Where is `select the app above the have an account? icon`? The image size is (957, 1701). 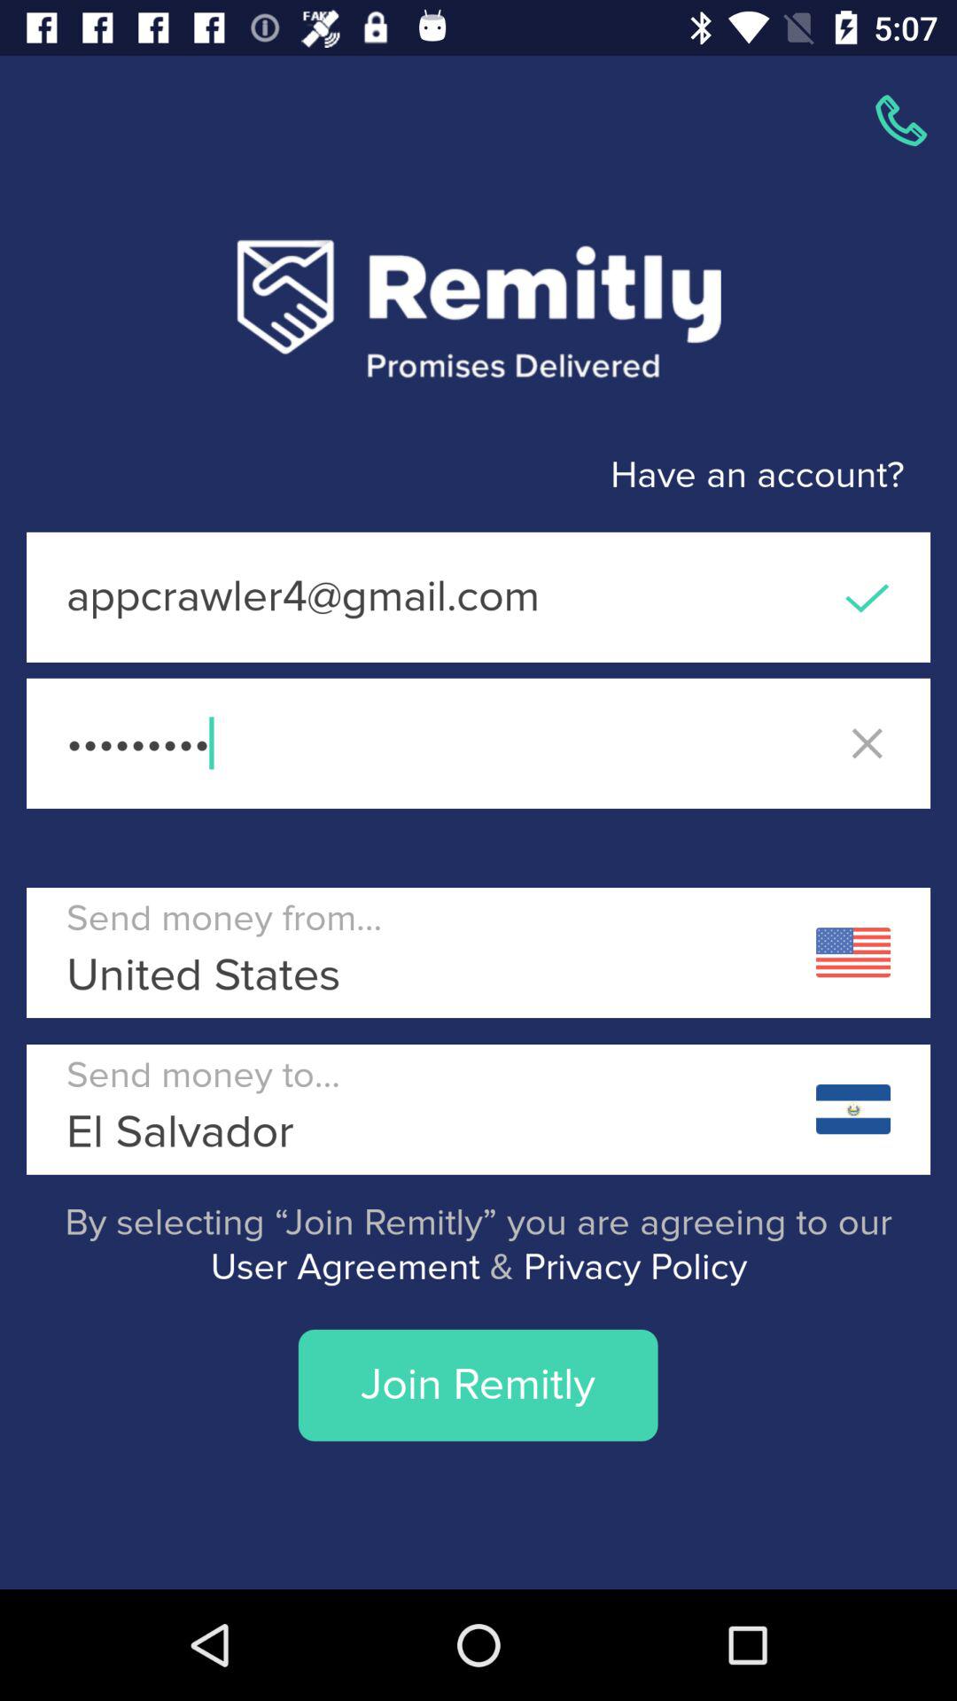
select the app above the have an account? icon is located at coordinates (900, 120).